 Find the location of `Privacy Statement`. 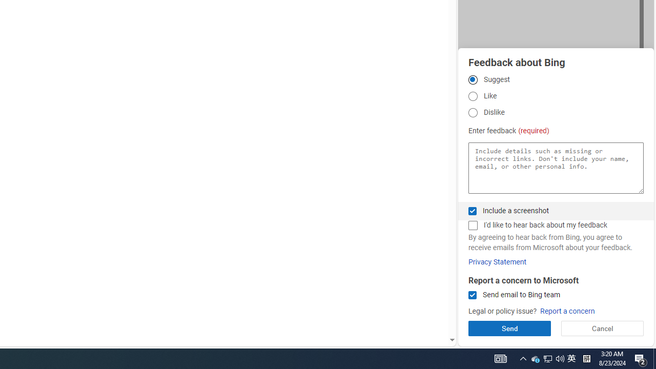

Privacy Statement is located at coordinates (497, 262).